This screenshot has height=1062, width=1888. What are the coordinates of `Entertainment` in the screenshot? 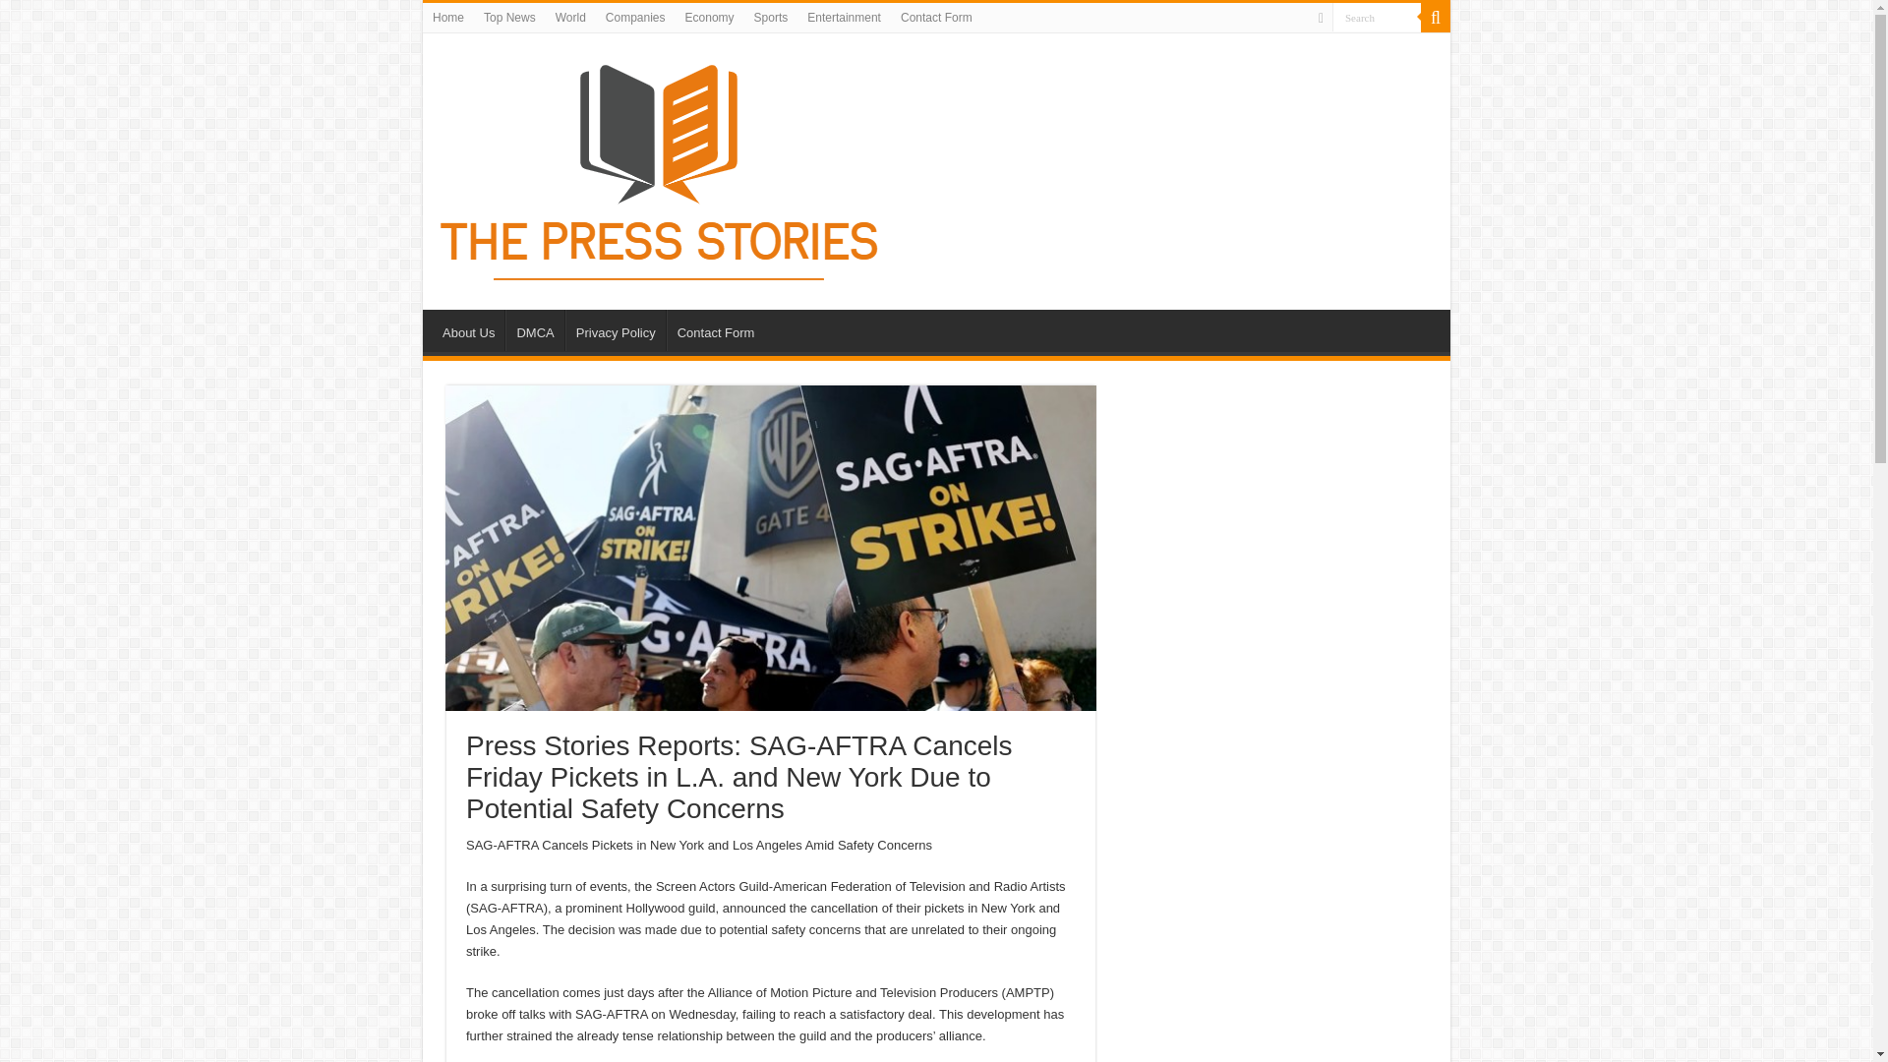 It's located at (844, 18).